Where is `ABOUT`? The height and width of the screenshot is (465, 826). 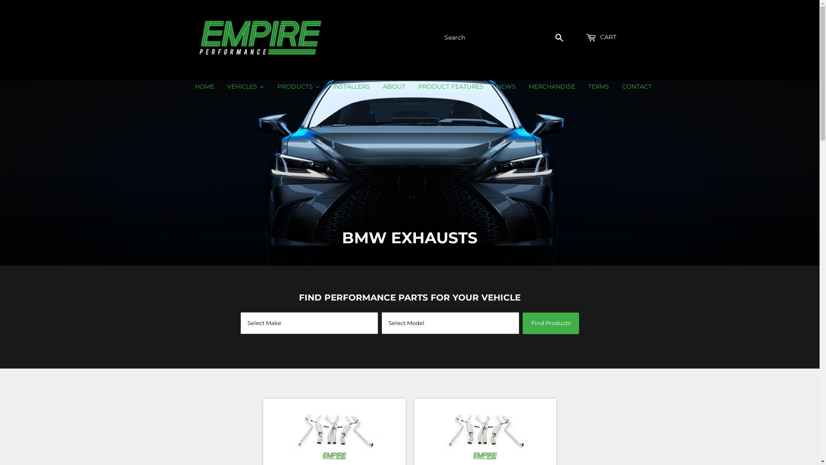 ABOUT is located at coordinates (394, 87).